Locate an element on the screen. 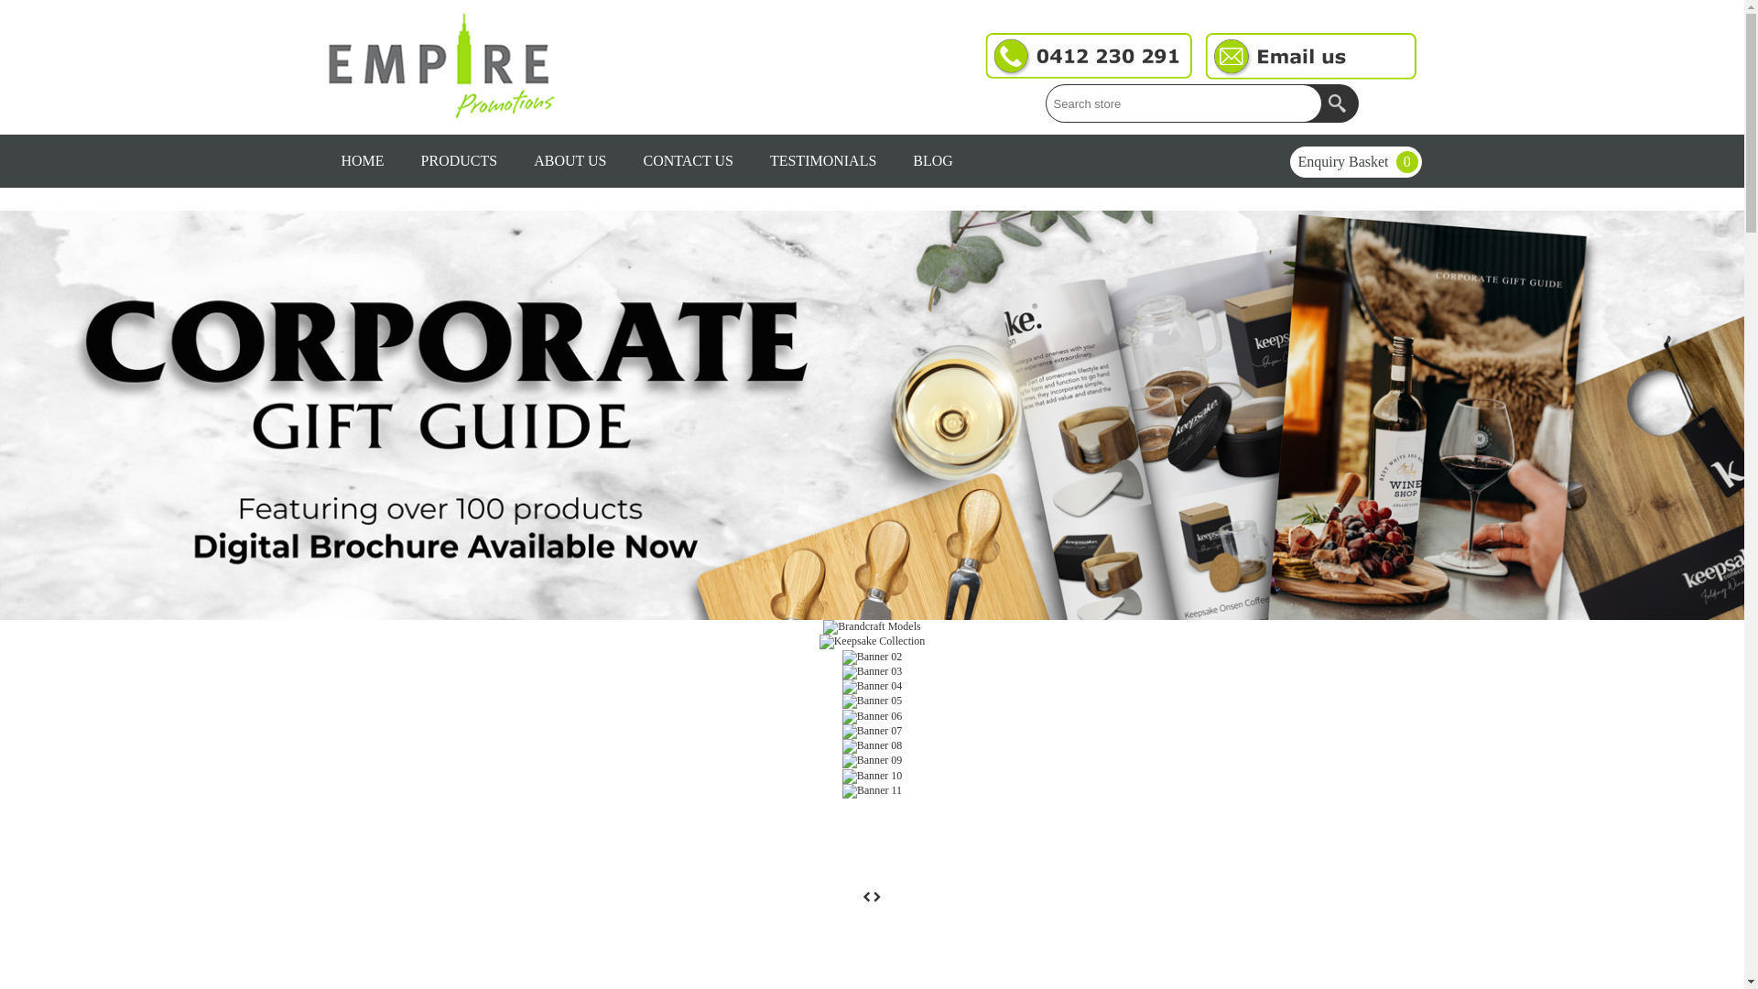 Image resolution: width=1758 pixels, height=989 pixels. TESTIMONIALS is located at coordinates (823, 161).